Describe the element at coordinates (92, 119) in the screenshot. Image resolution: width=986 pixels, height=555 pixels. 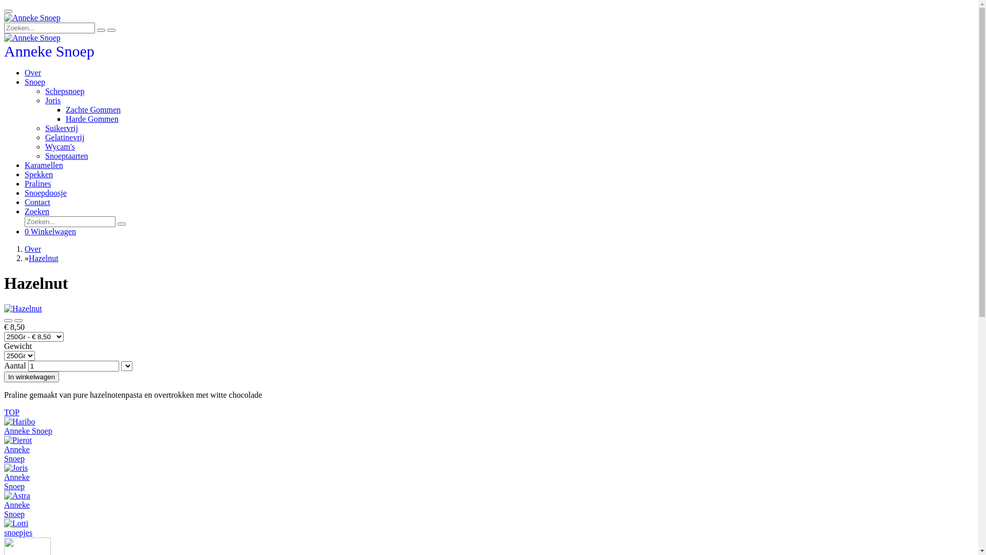
I see `Harde Gommen` at that location.